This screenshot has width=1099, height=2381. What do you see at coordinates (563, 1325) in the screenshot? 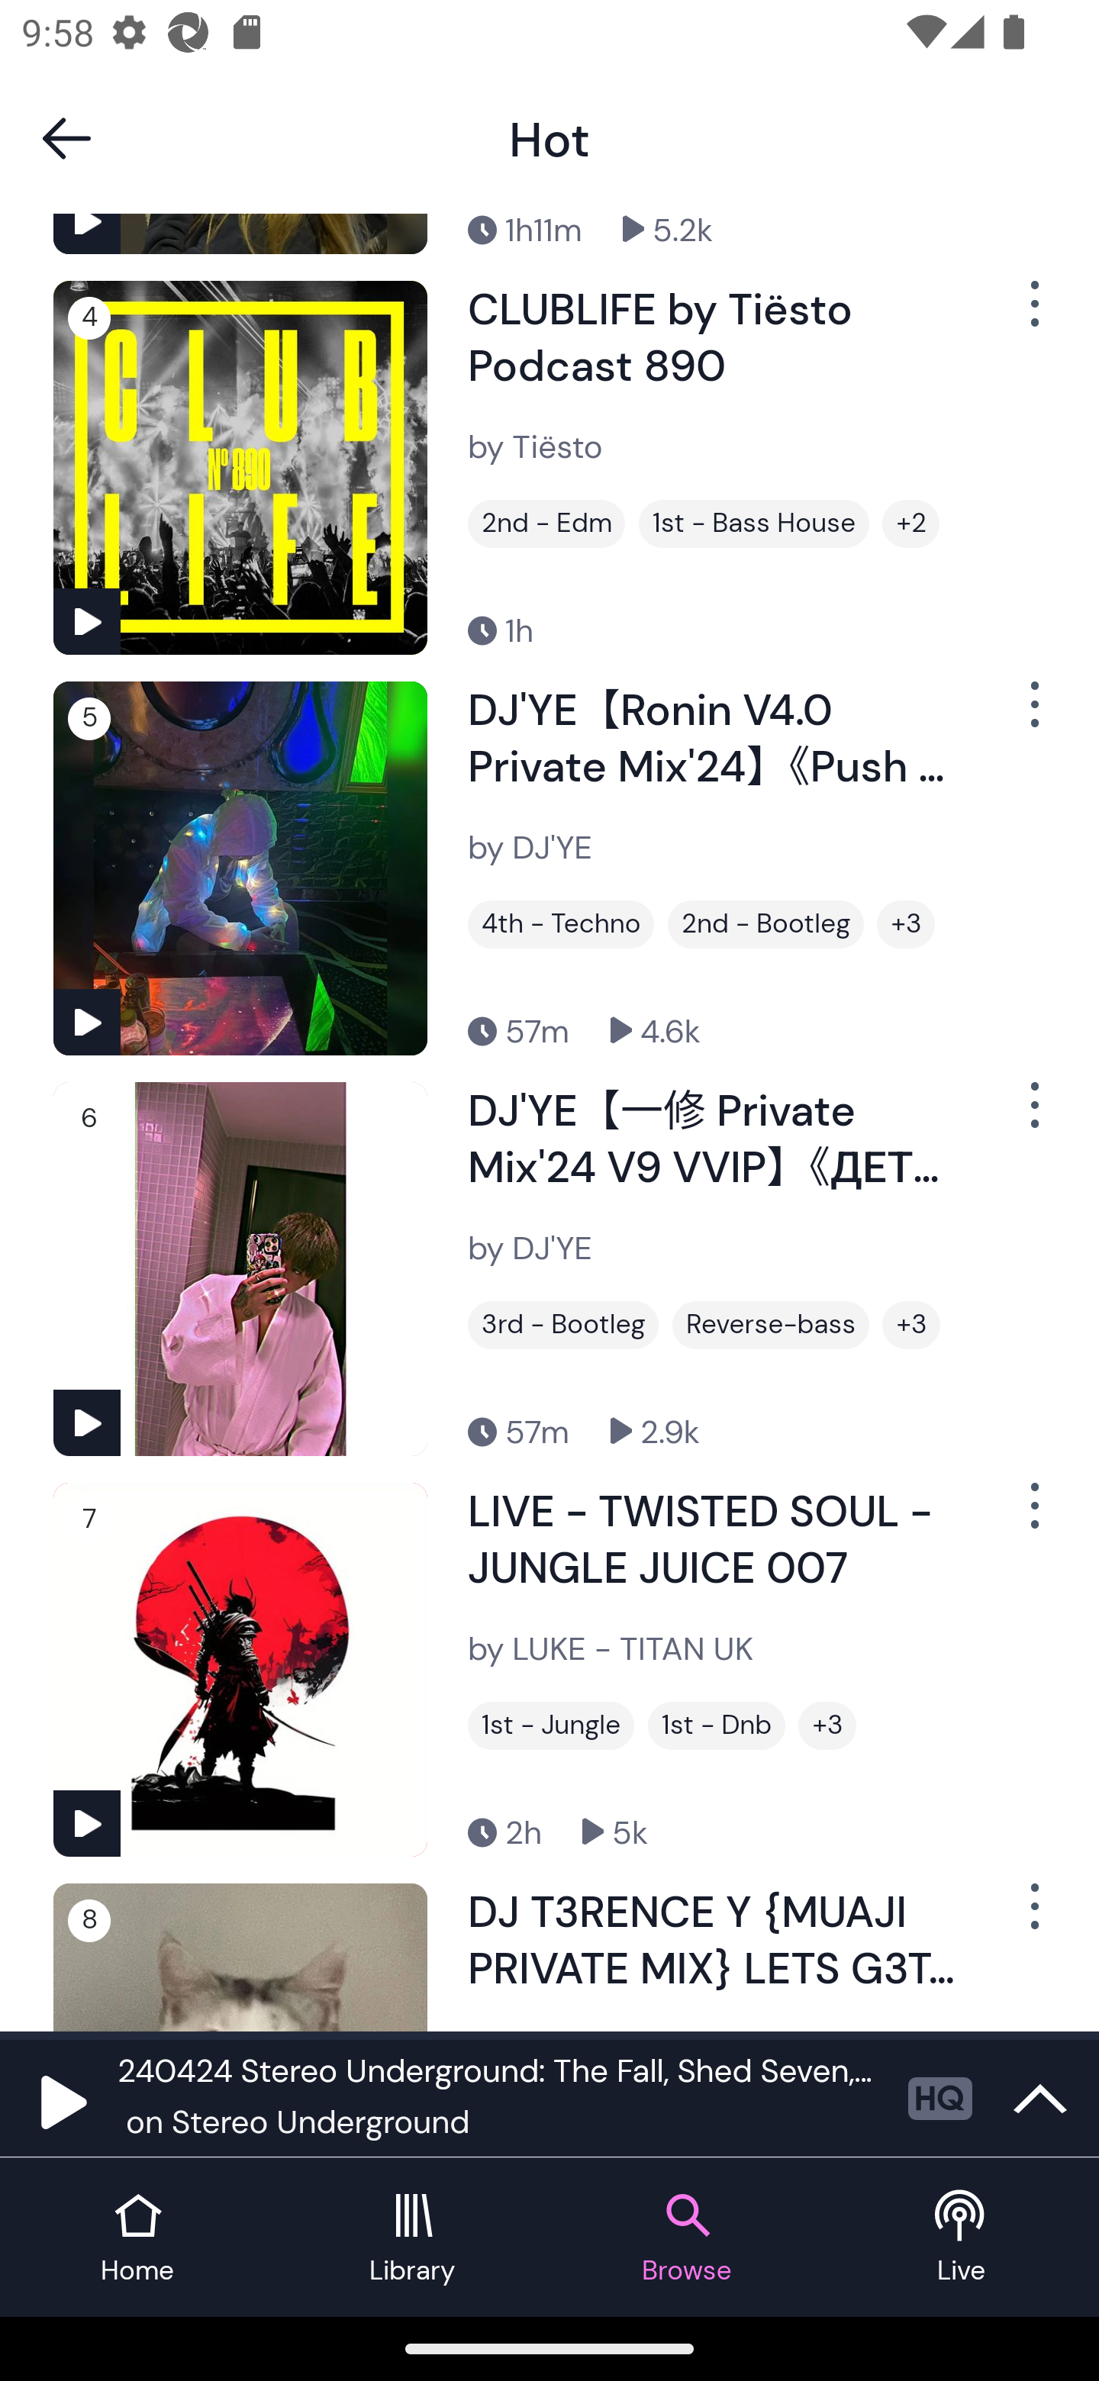
I see `3rd - Bootleg` at bounding box center [563, 1325].